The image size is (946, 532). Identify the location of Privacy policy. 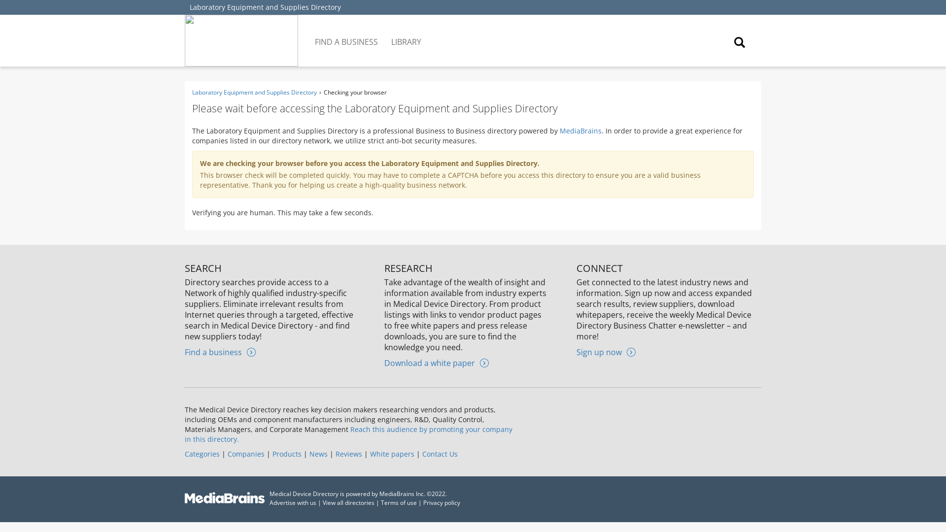
(441, 502).